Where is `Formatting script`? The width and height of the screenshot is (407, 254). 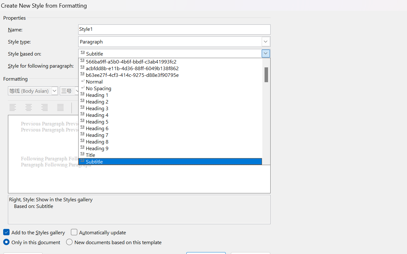 Formatting script is located at coordinates (203, 91).